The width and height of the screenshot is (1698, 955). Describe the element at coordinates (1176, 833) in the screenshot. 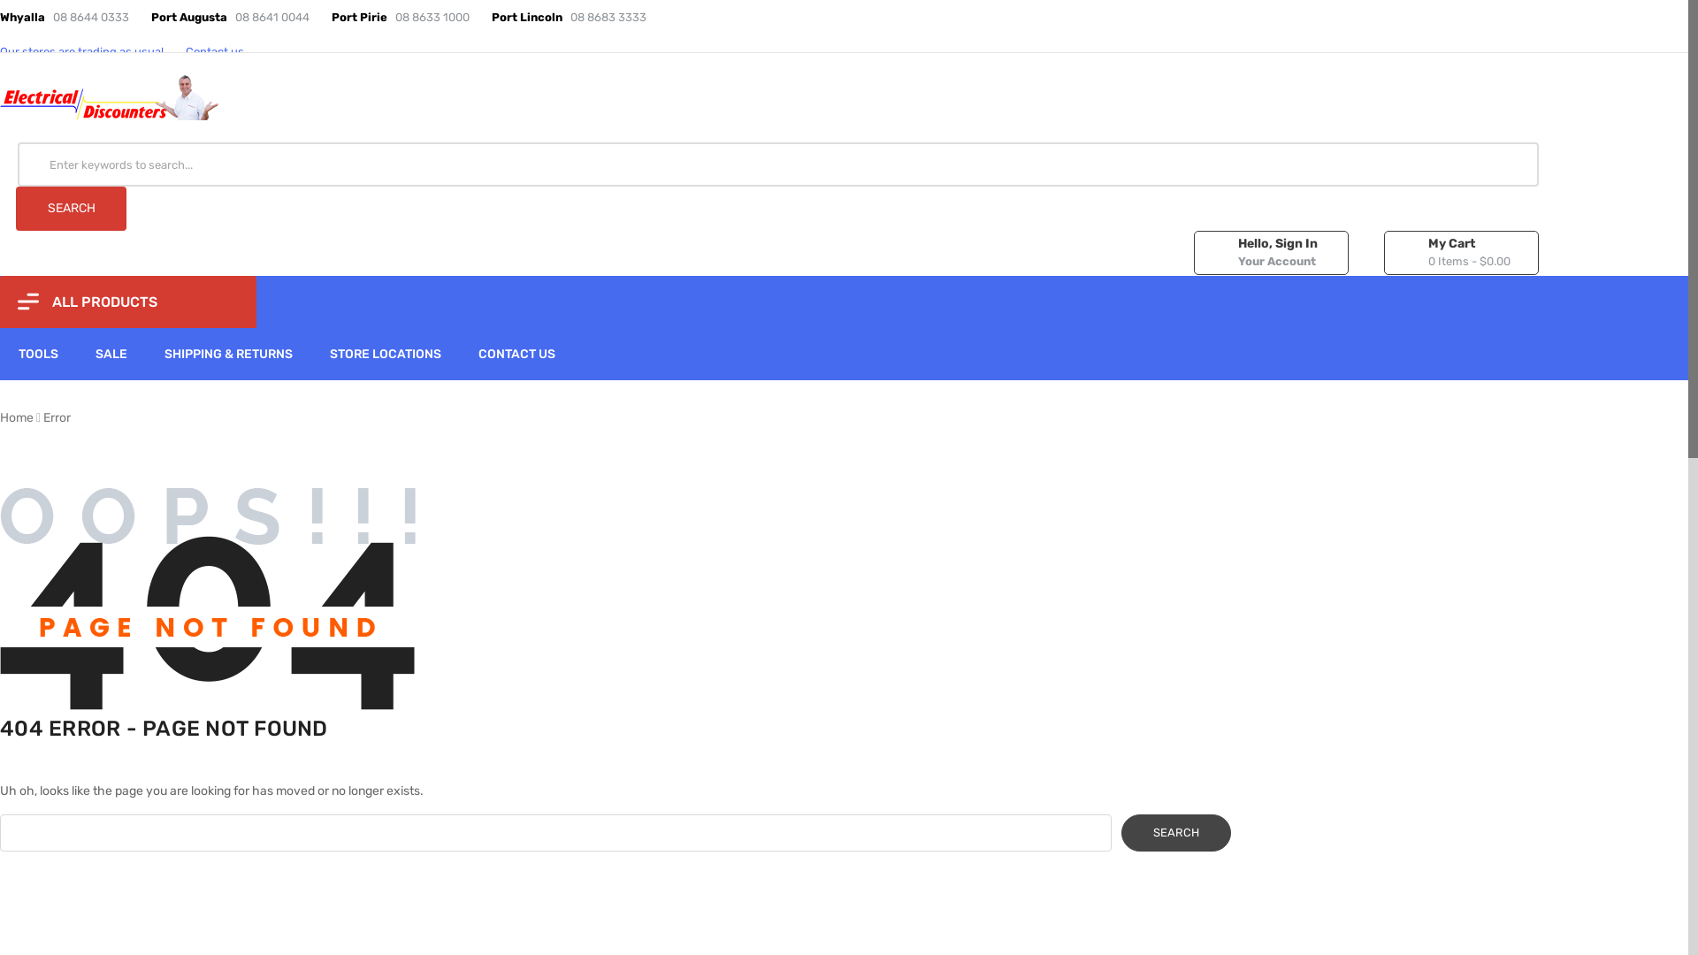

I see `Search` at that location.